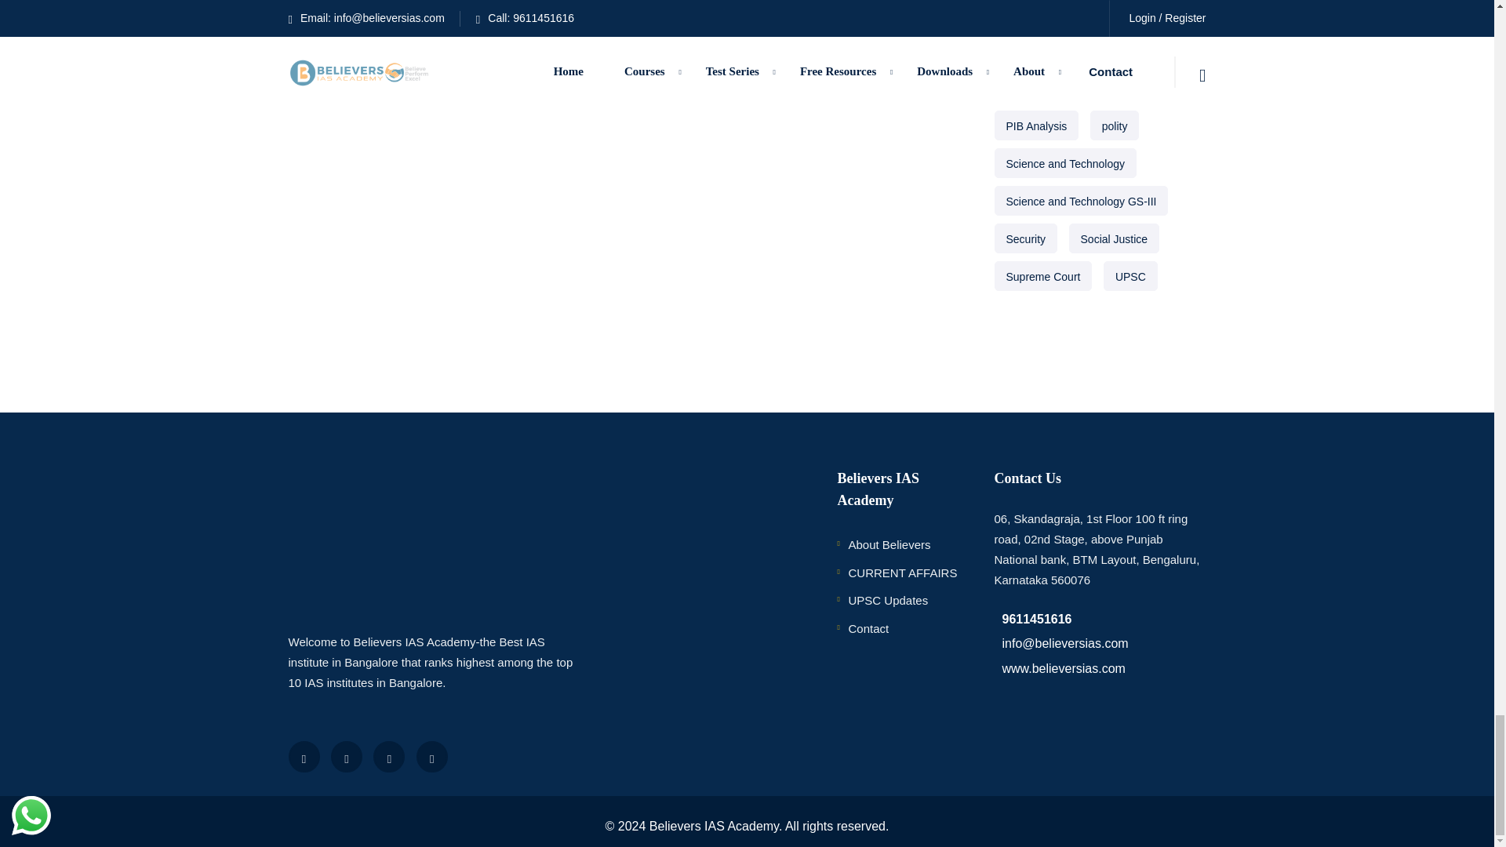 The width and height of the screenshot is (1506, 847). What do you see at coordinates (431, 756) in the screenshot?
I see `Instagram` at bounding box center [431, 756].